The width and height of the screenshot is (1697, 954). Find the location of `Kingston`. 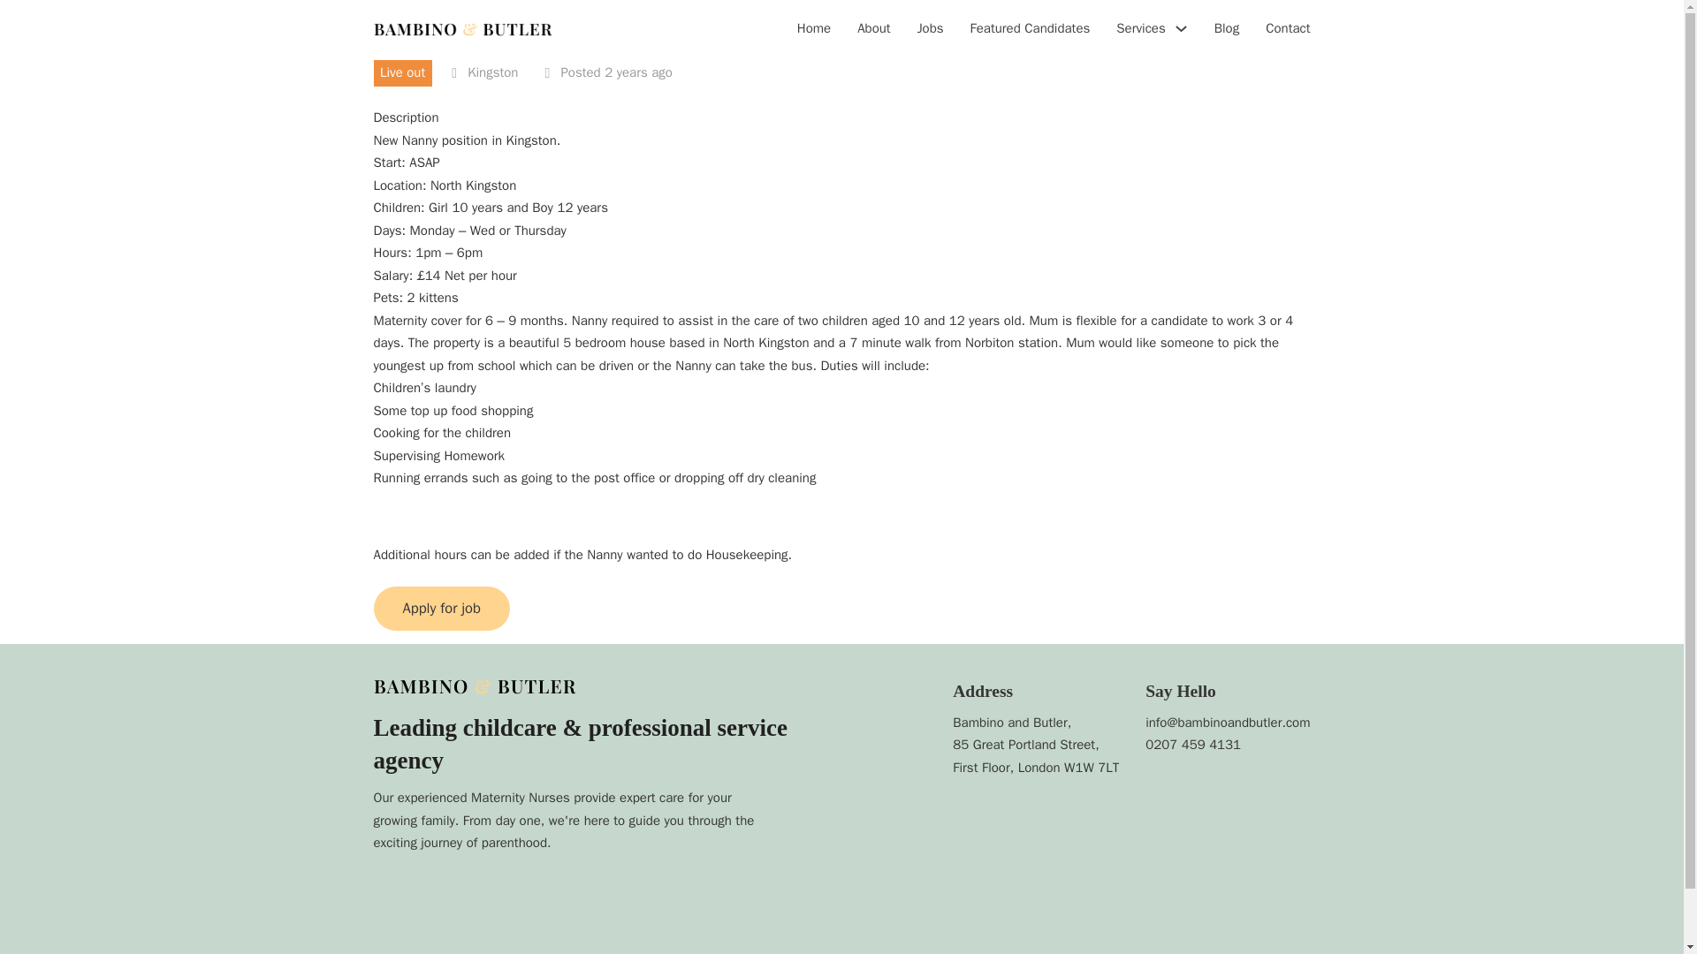

Kingston is located at coordinates (492, 72).